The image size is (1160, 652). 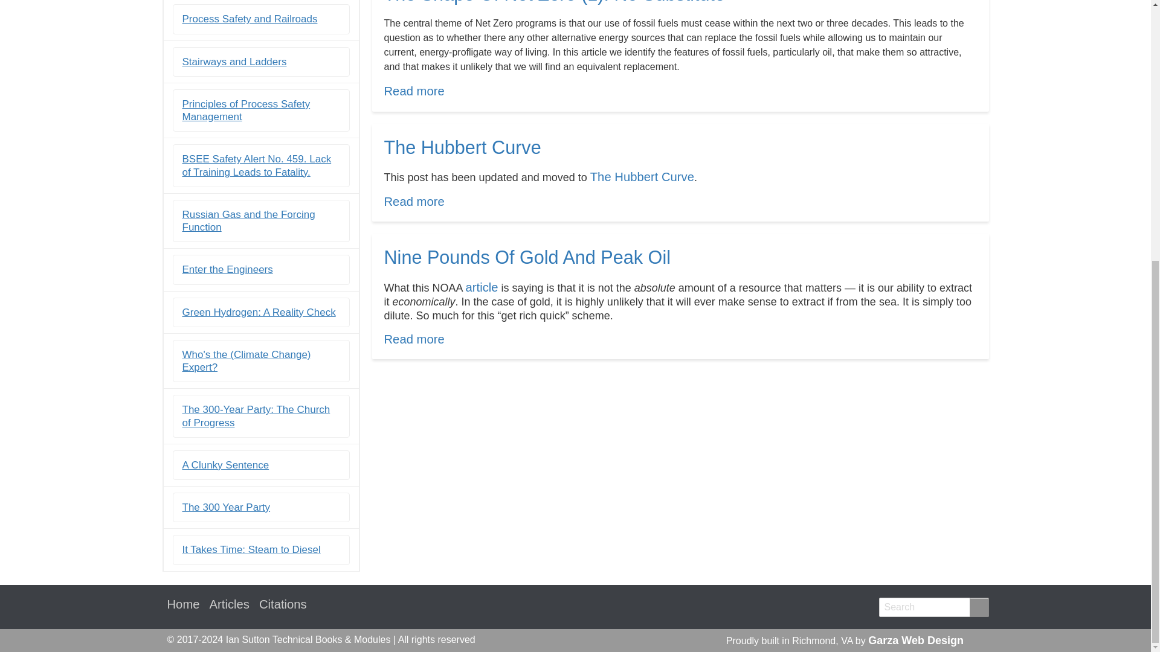 What do you see at coordinates (259, 312) in the screenshot?
I see `Green Hydrogen: A Reality Check` at bounding box center [259, 312].